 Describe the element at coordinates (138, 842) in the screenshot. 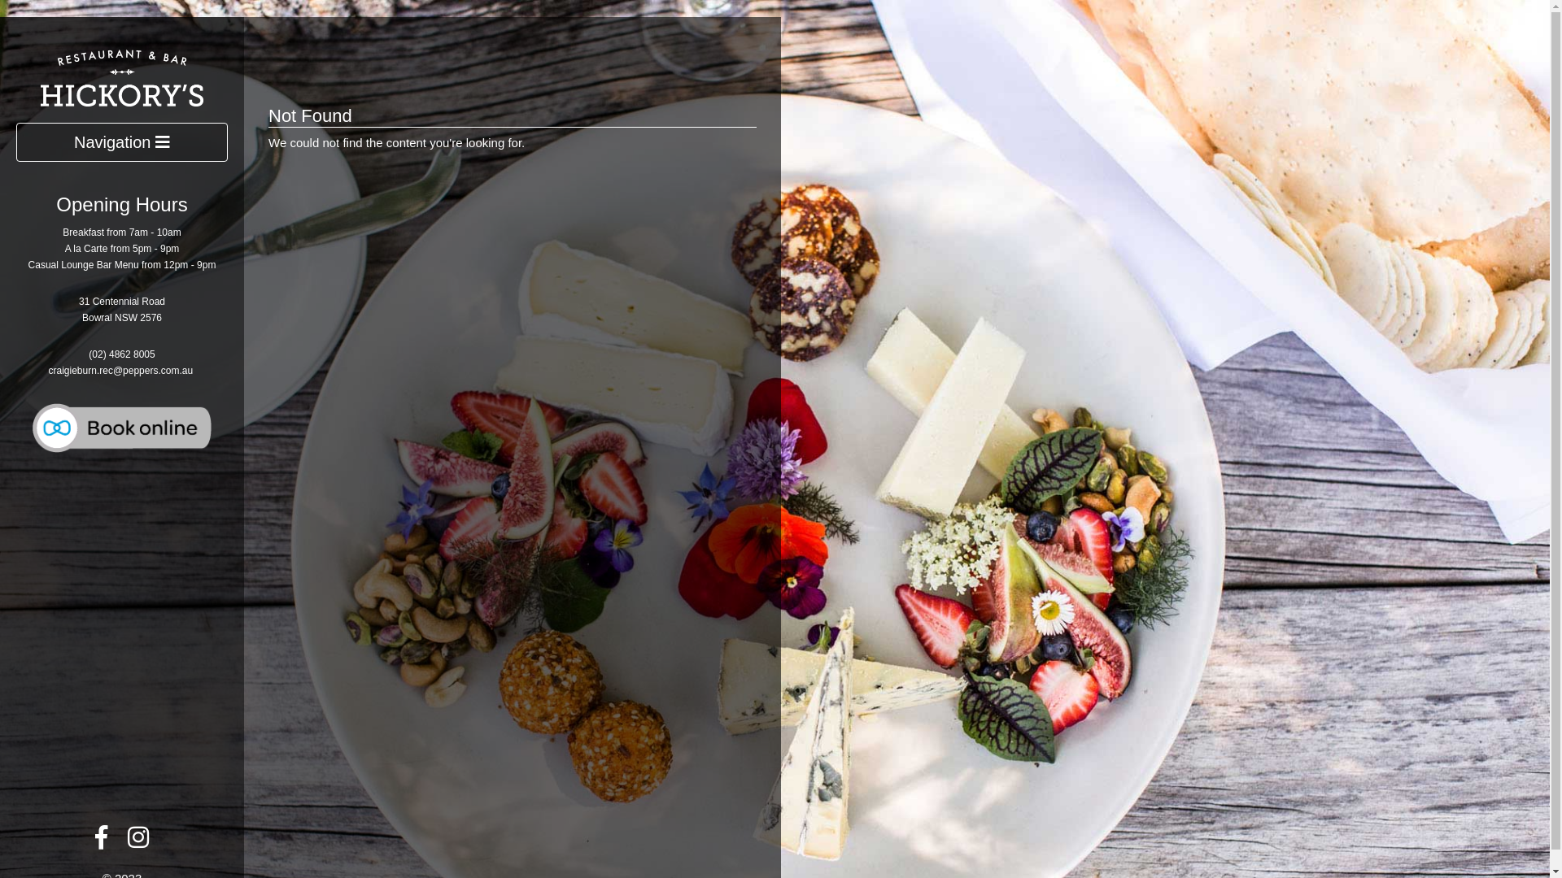

I see `Instagram` at that location.